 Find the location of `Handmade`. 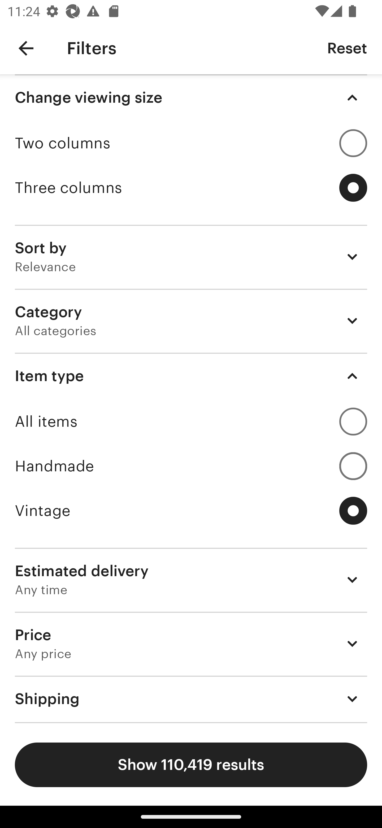

Handmade is located at coordinates (191, 466).